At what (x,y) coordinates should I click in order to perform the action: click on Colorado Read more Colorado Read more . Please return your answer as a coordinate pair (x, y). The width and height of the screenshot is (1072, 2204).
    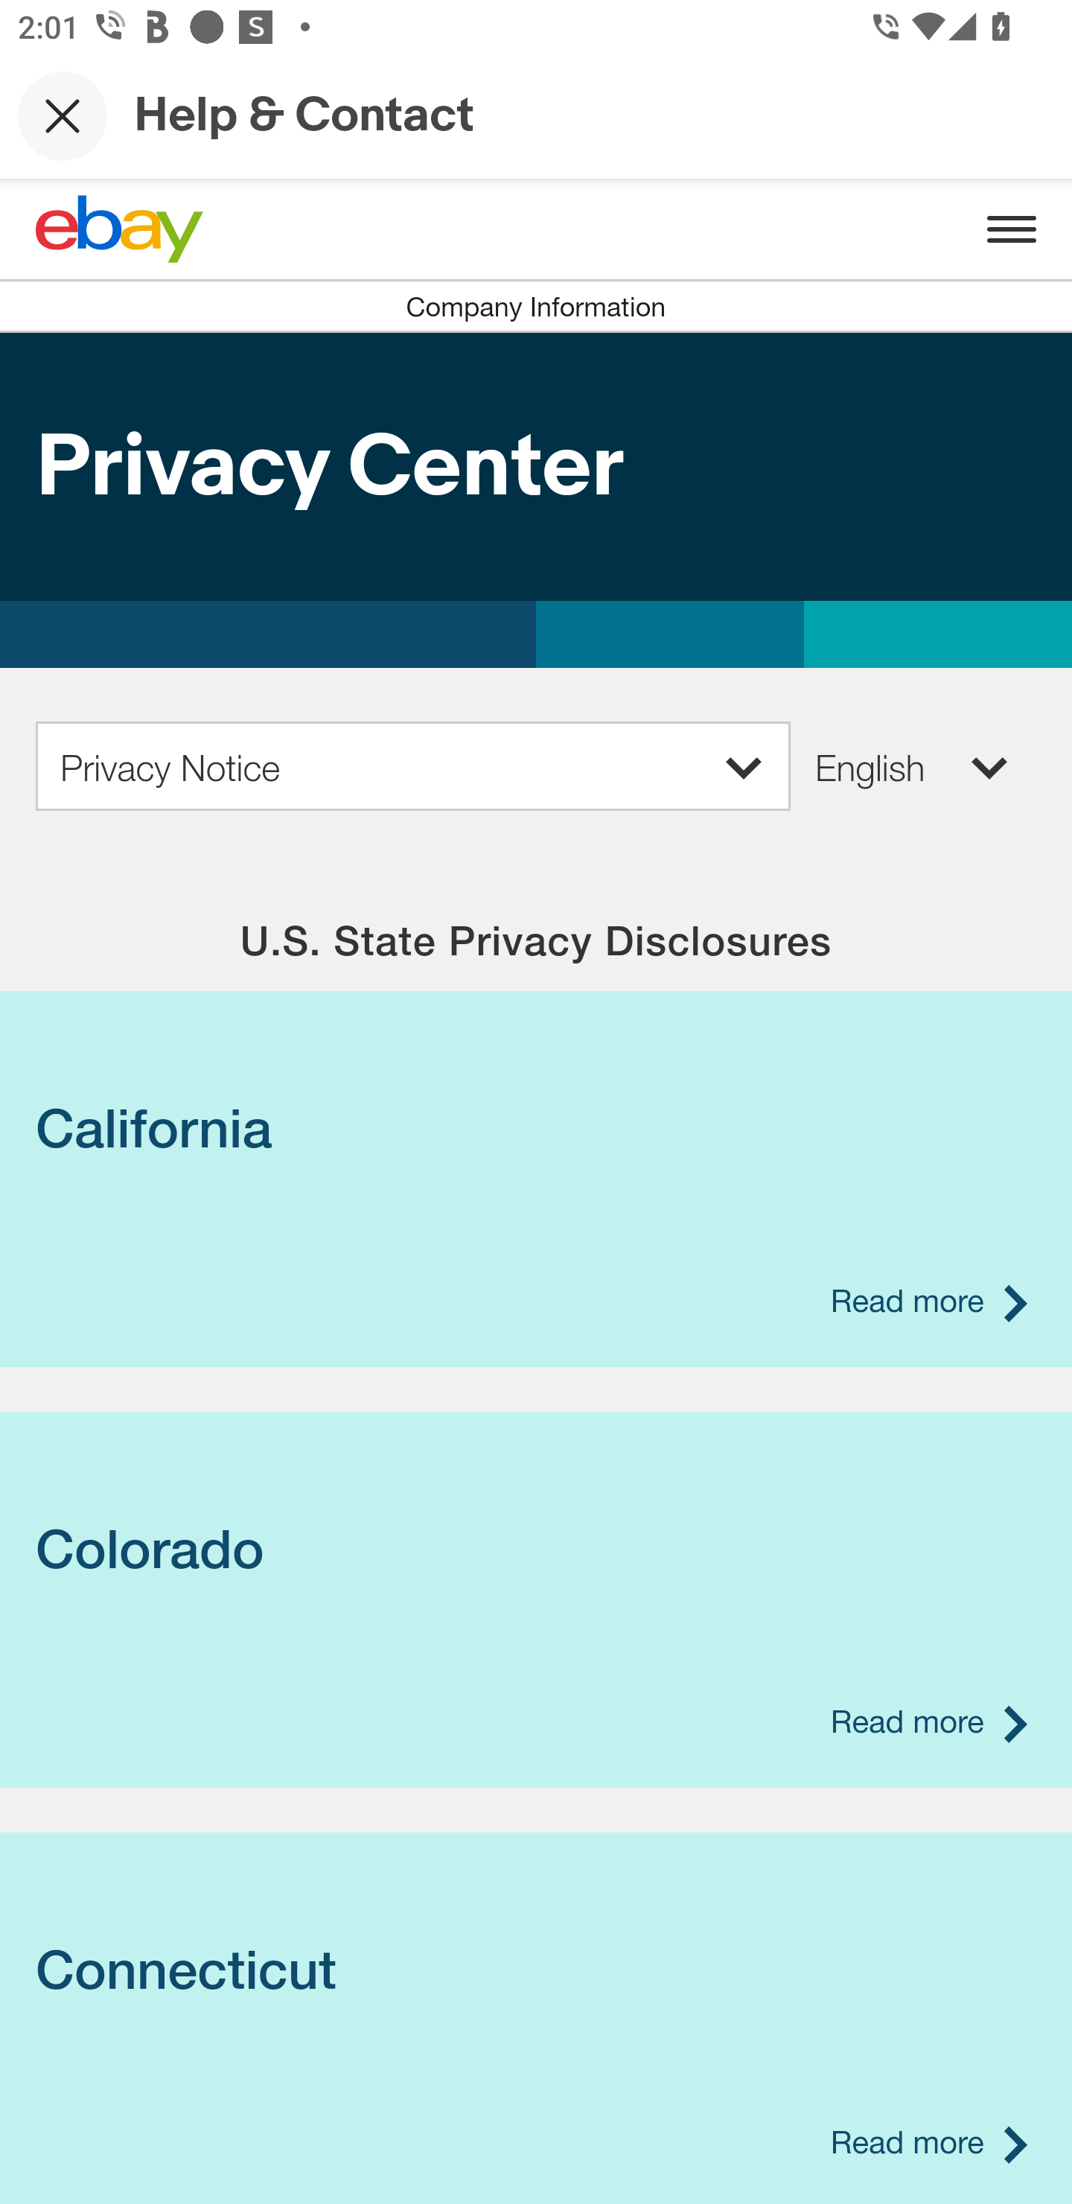
    Looking at the image, I should click on (536, 1549).